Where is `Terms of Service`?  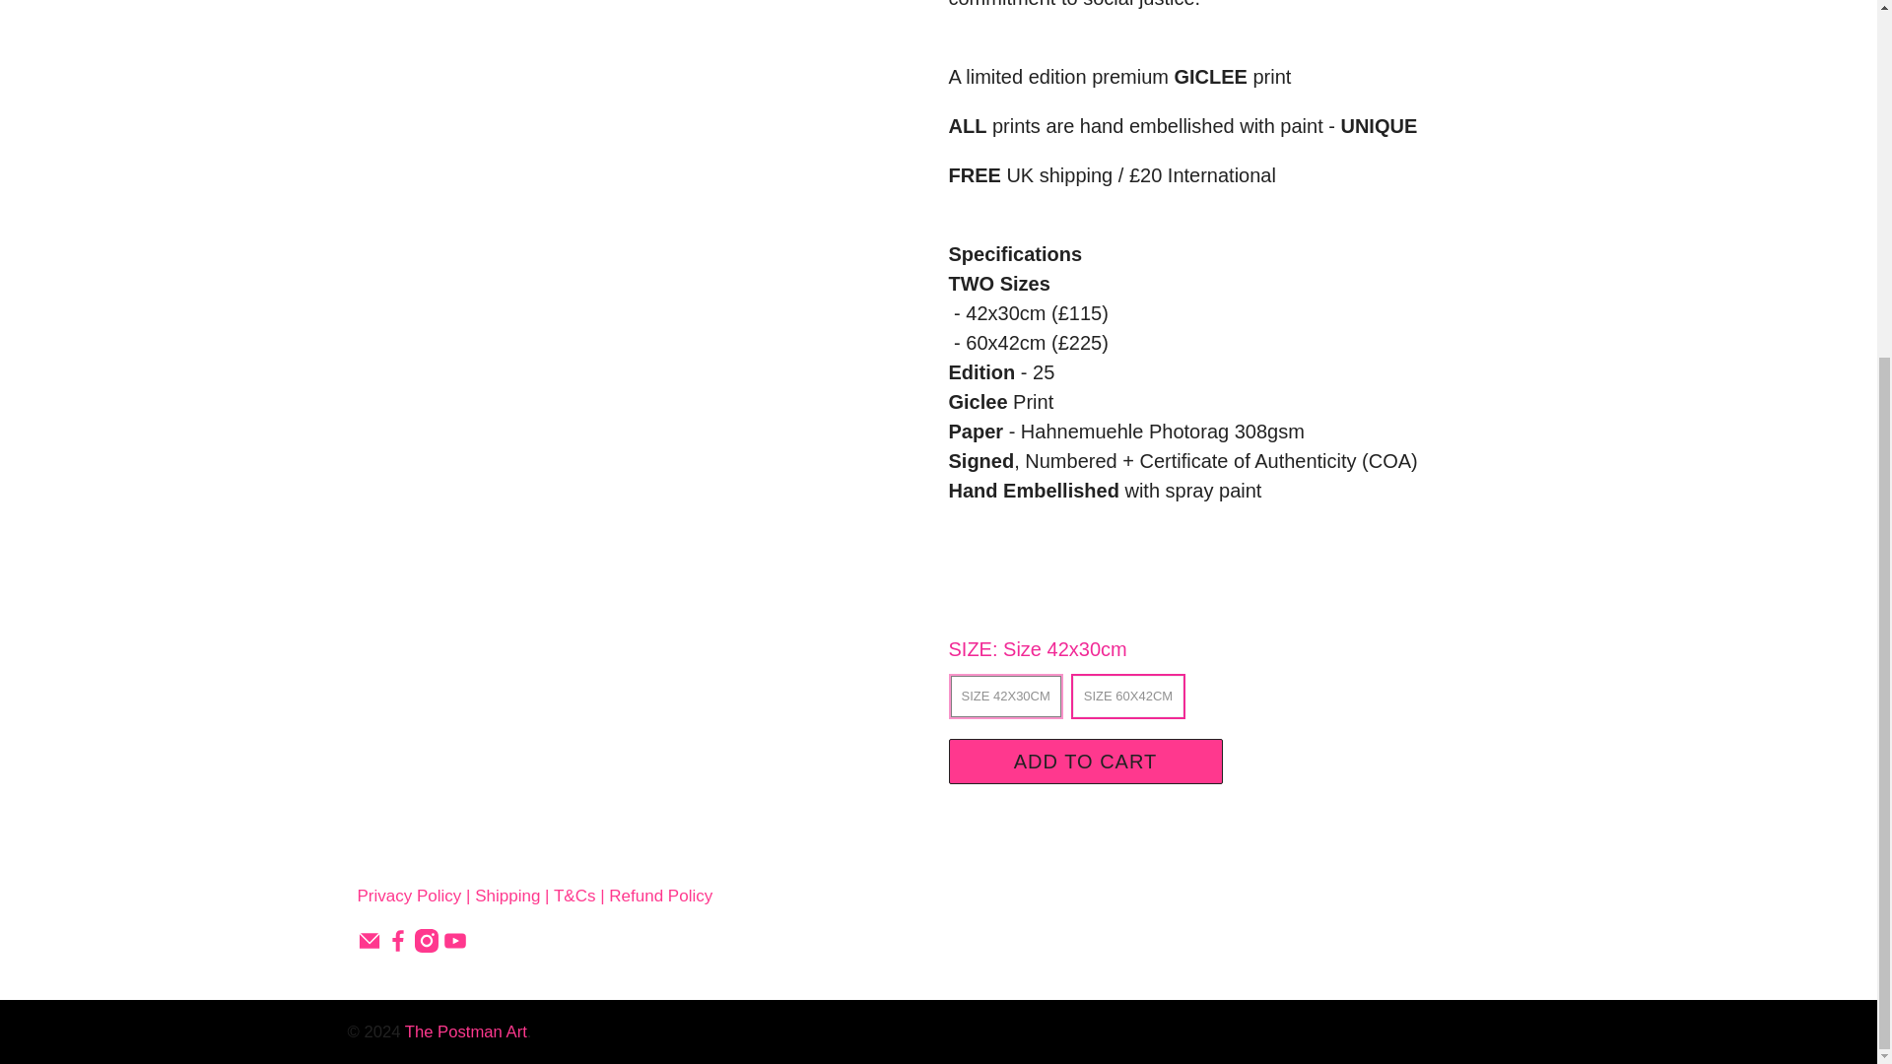 Terms of Service is located at coordinates (574, 896).